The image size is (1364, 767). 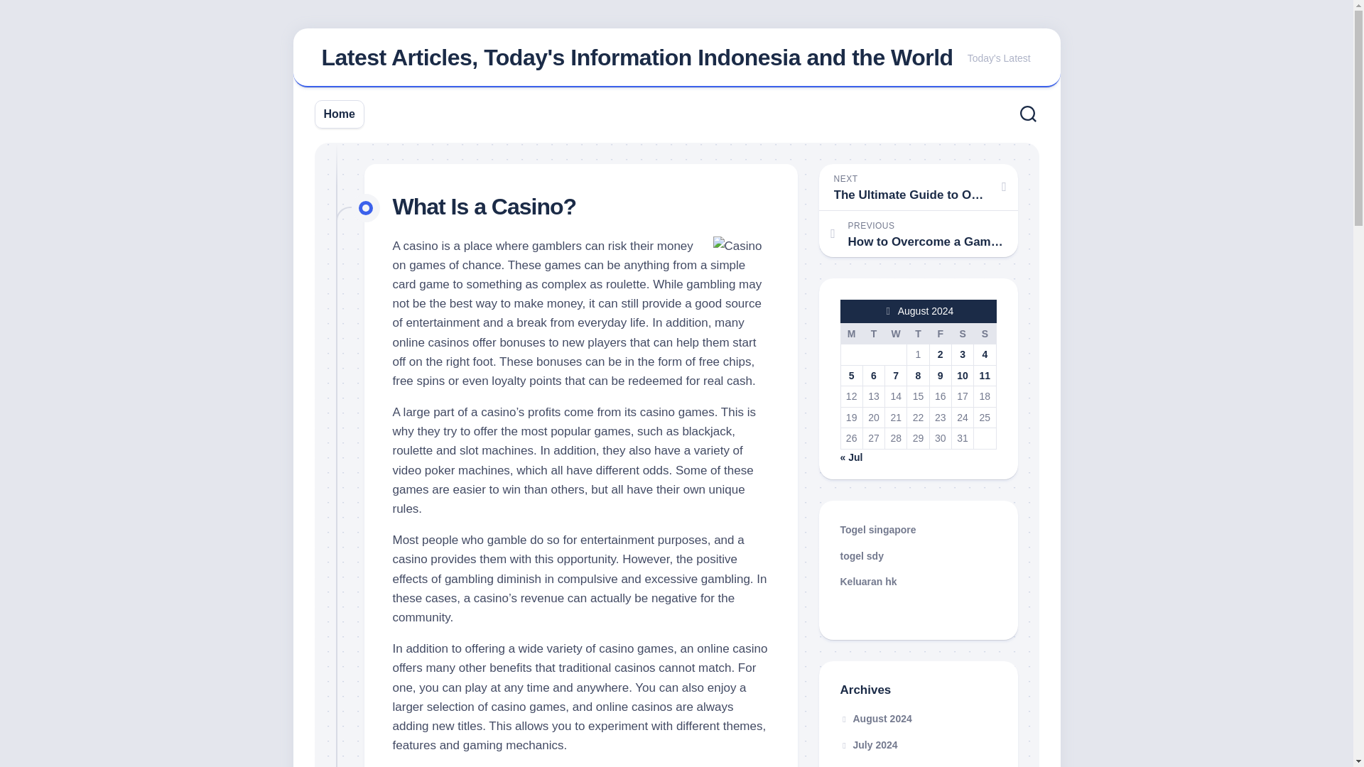 What do you see at coordinates (985, 333) in the screenshot?
I see `Home` at bounding box center [985, 333].